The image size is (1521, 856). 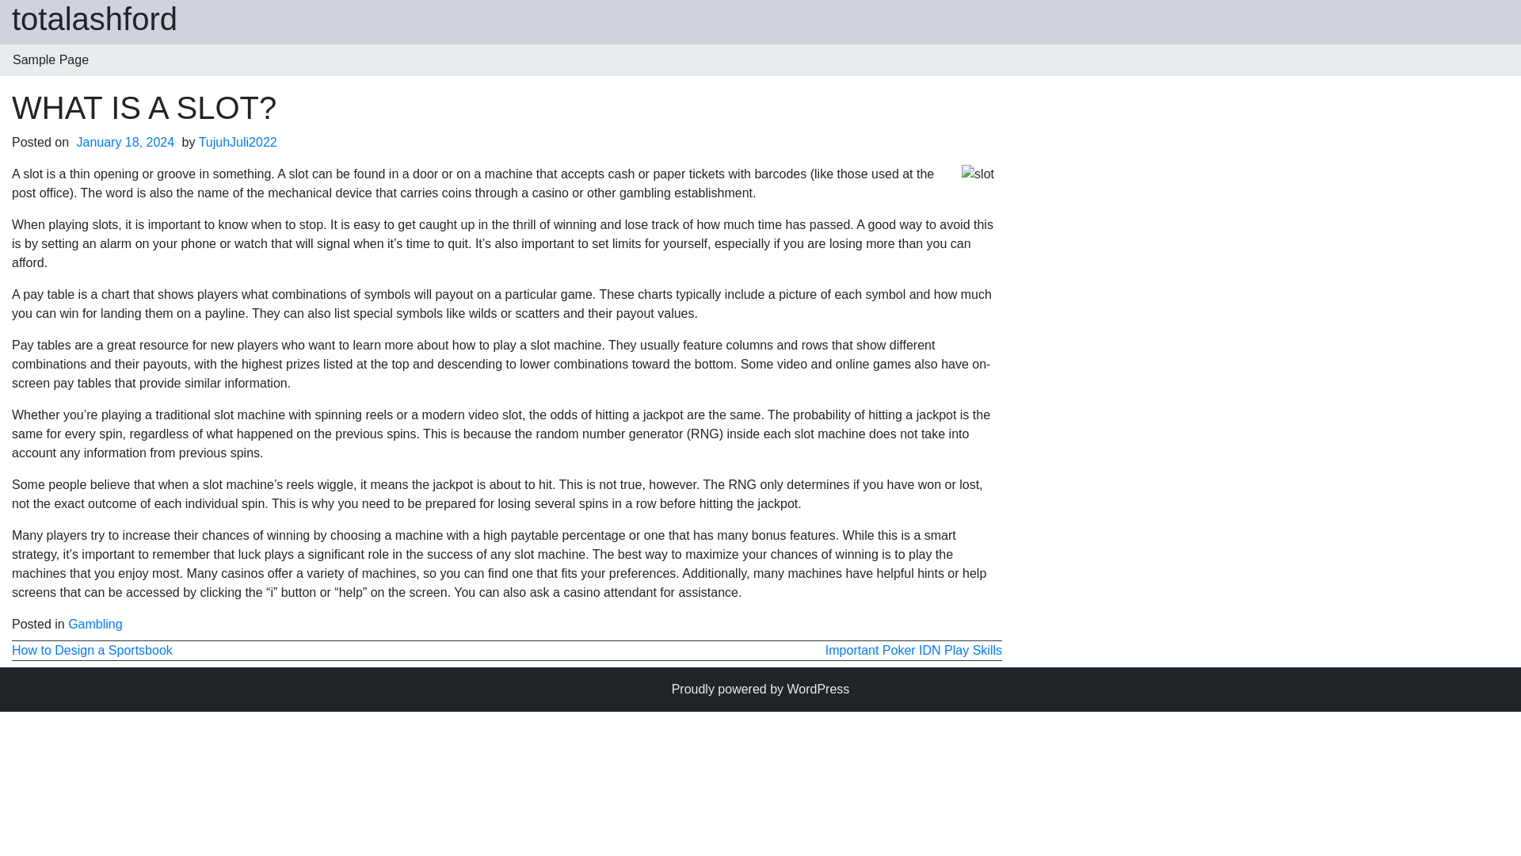 What do you see at coordinates (914, 650) in the screenshot?
I see `Important Poker IDN Play Skills` at bounding box center [914, 650].